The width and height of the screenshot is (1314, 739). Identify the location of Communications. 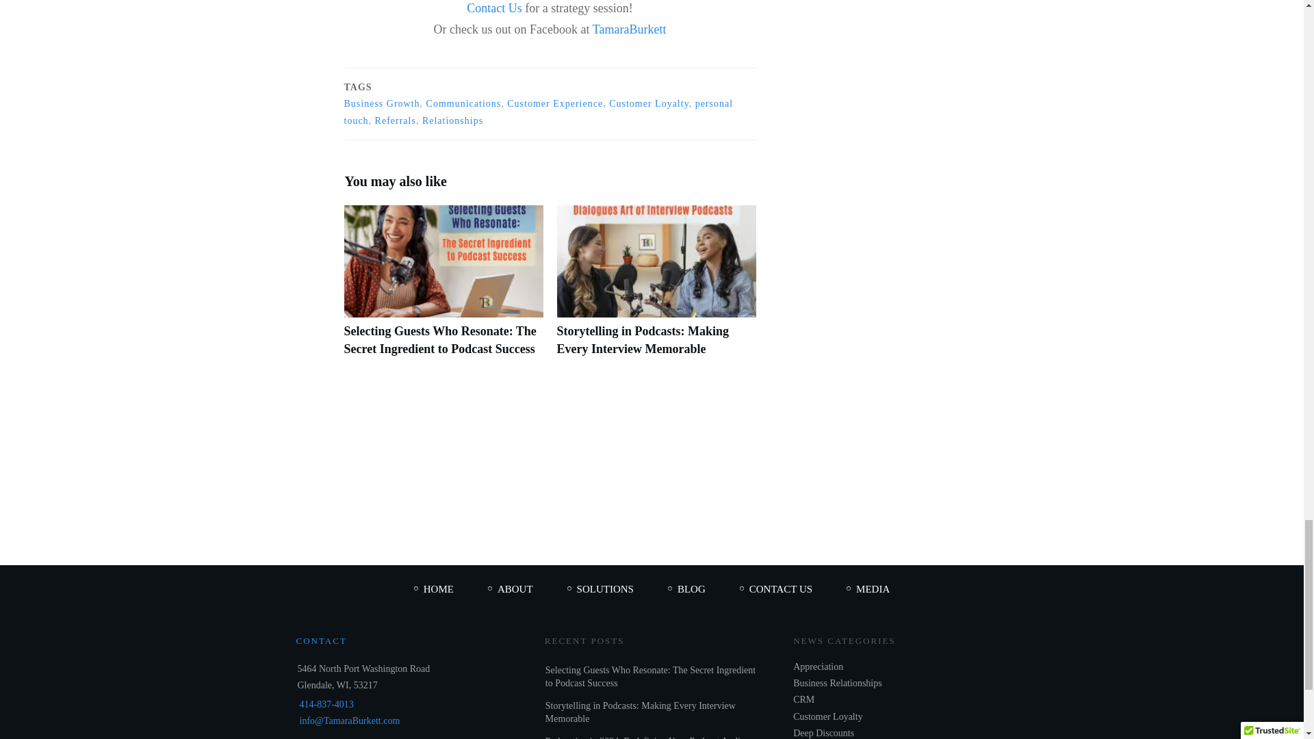
(464, 103).